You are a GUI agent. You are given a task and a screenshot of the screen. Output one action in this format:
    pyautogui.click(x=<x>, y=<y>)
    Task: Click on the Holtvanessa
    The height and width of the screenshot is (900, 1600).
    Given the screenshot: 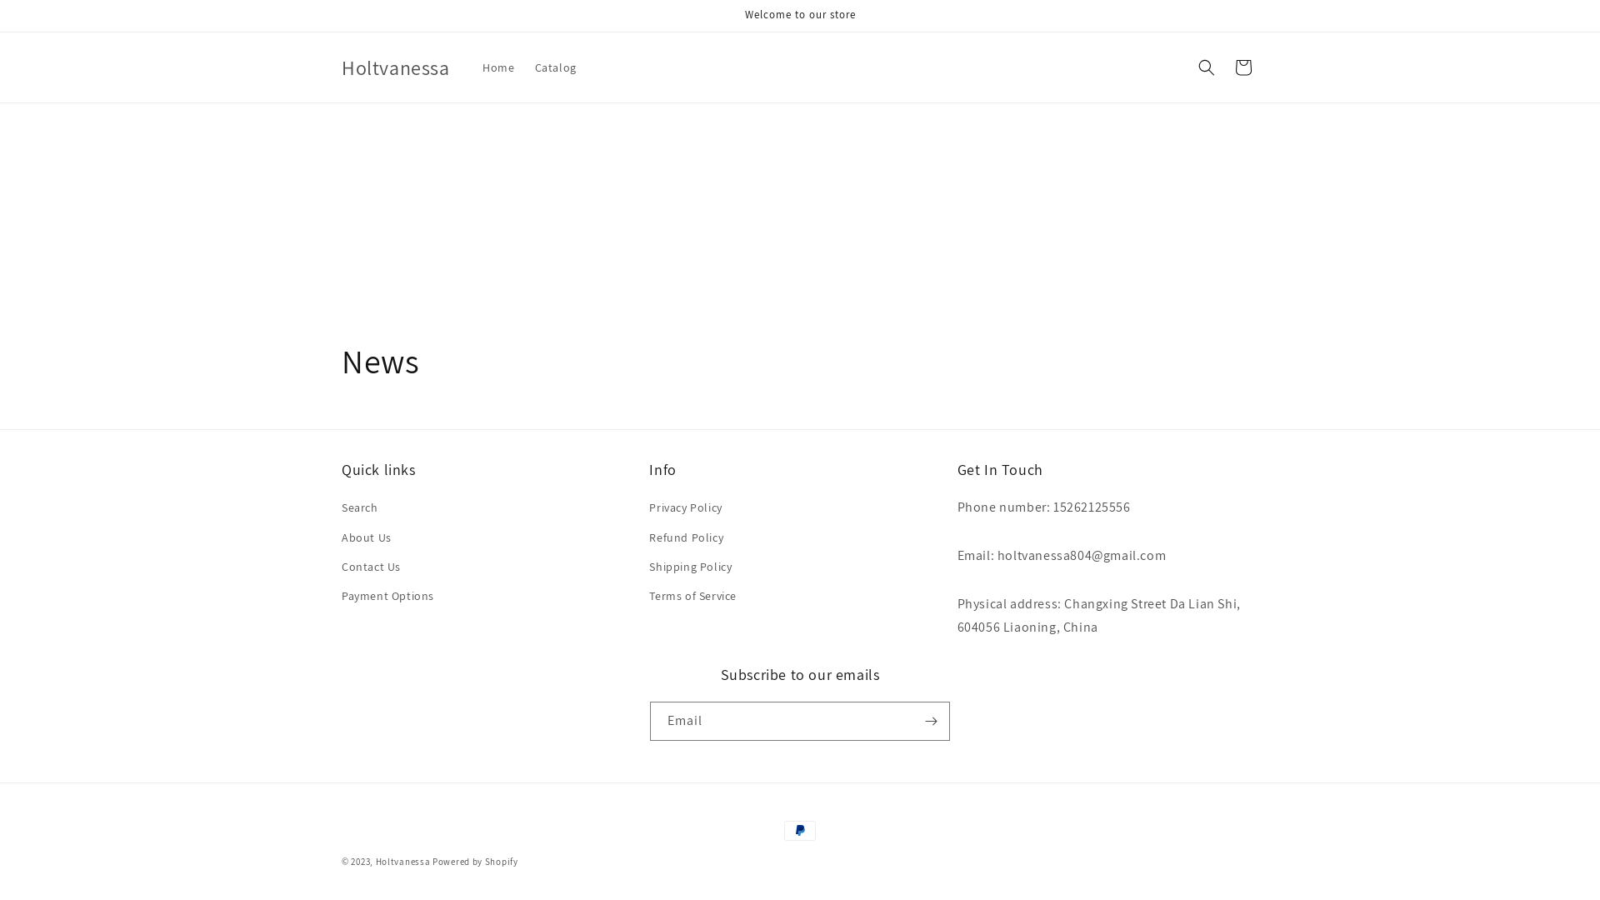 What is the action you would take?
    pyautogui.click(x=395, y=68)
    